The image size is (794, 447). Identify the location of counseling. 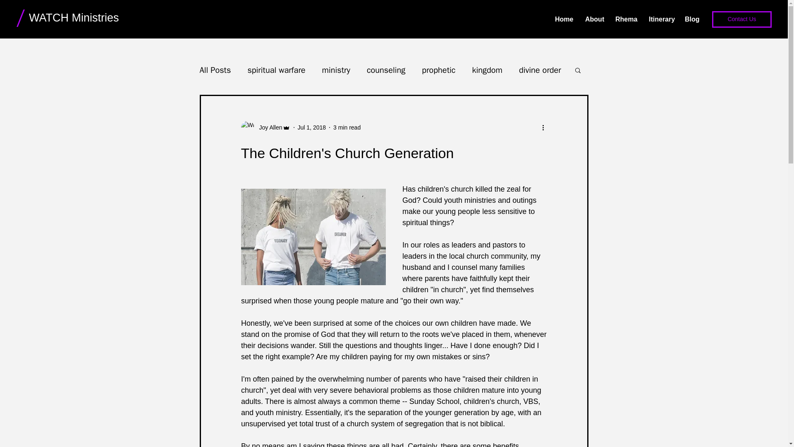
(386, 70).